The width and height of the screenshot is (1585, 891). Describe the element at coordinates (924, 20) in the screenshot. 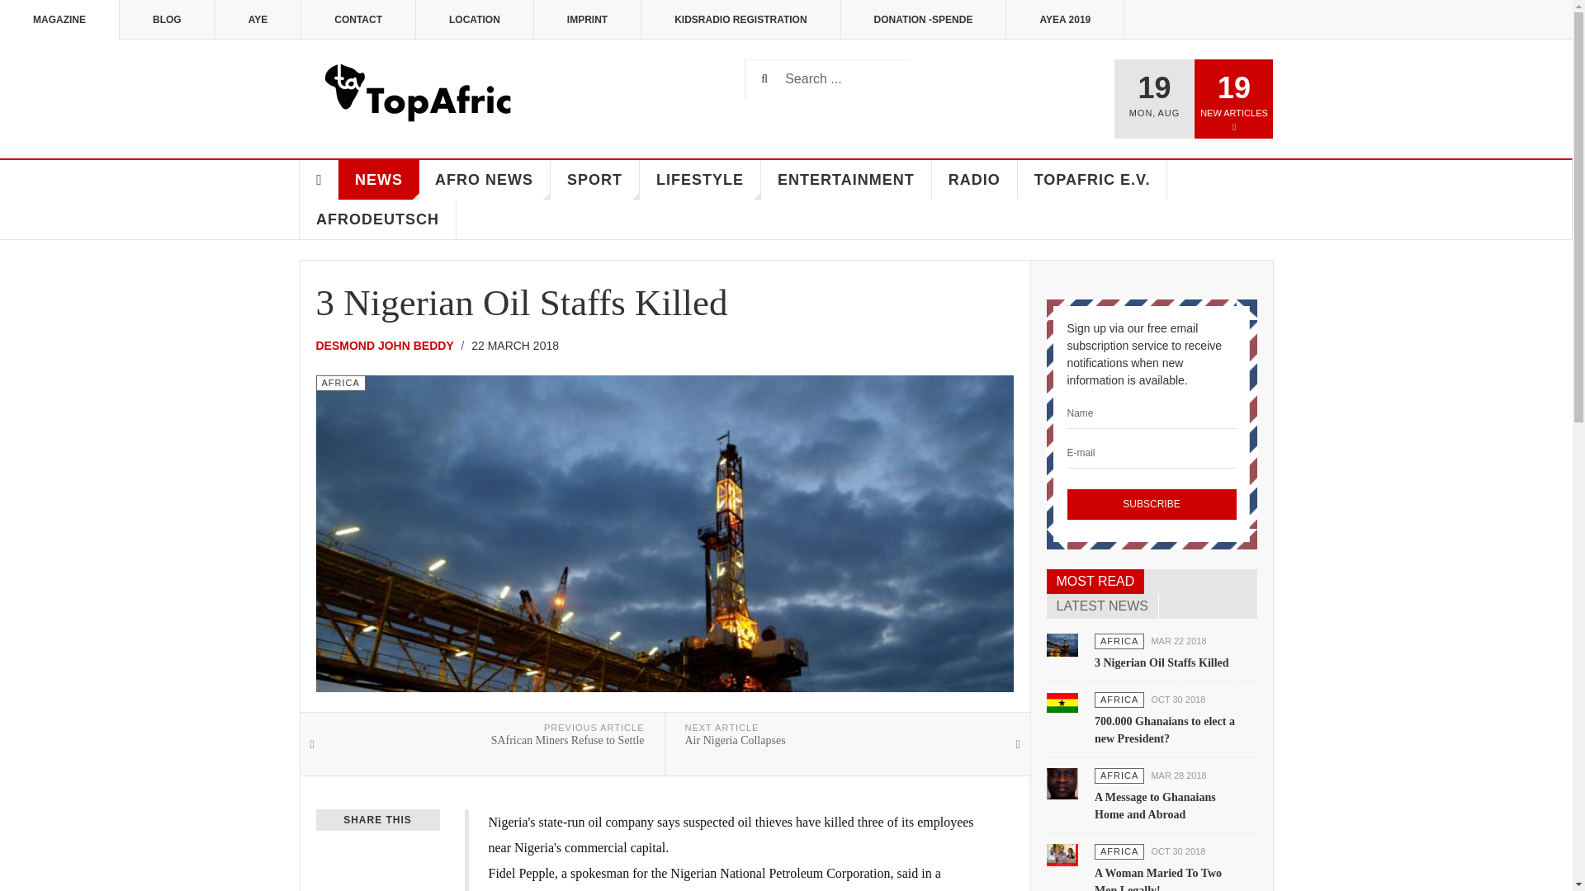

I see `DONATION -SPENDE` at that location.